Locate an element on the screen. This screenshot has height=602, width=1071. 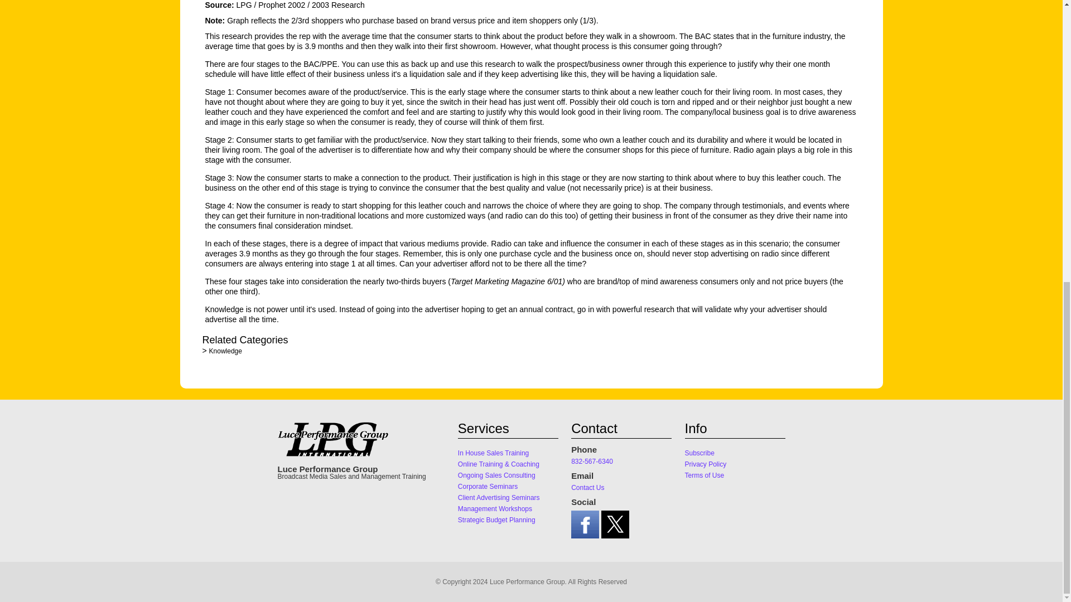
Ongoing Sales Consulting is located at coordinates (496, 474).